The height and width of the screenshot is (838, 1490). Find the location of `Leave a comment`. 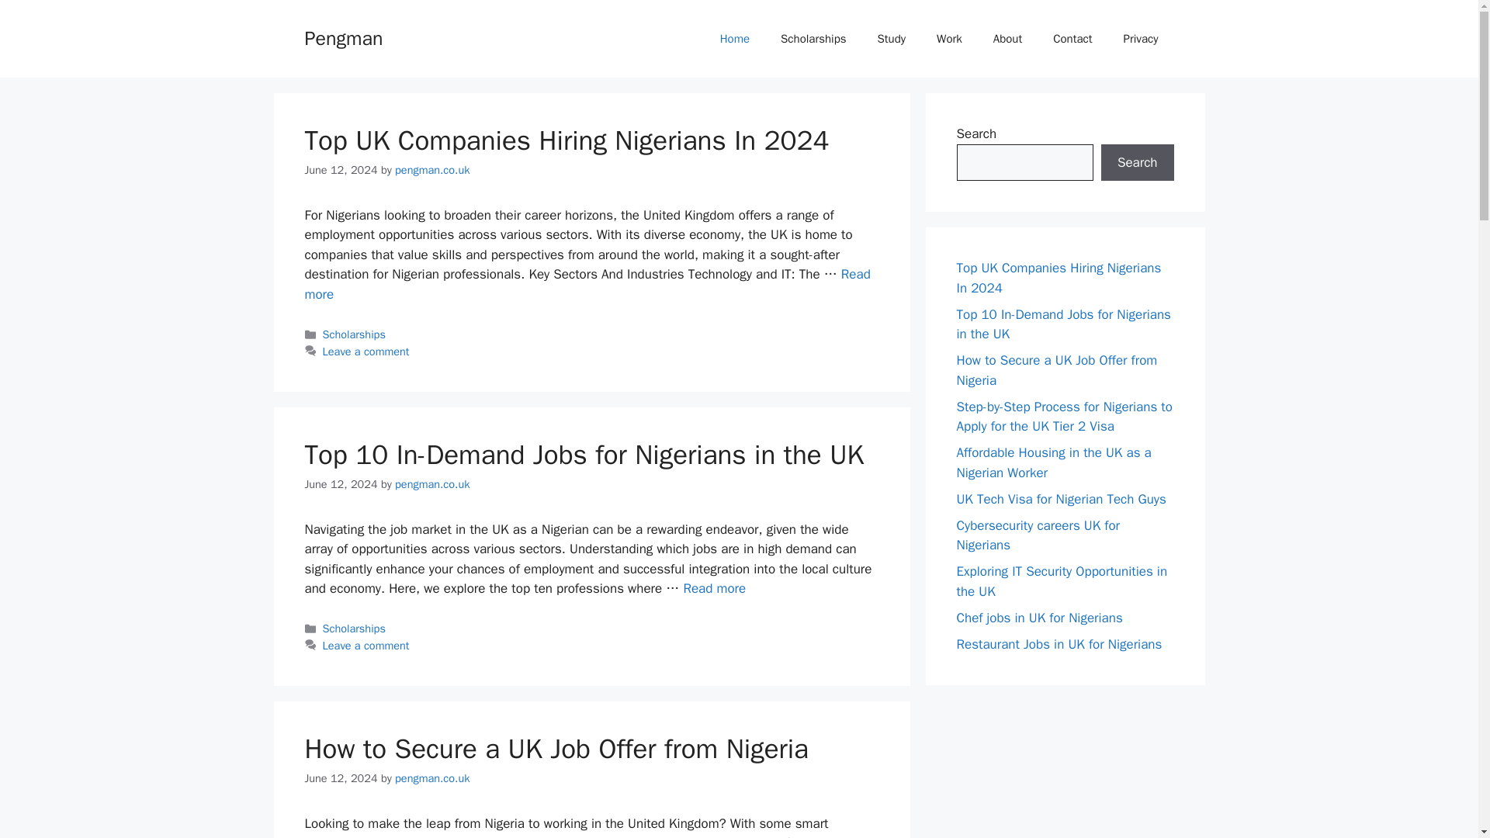

Leave a comment is located at coordinates (366, 646).